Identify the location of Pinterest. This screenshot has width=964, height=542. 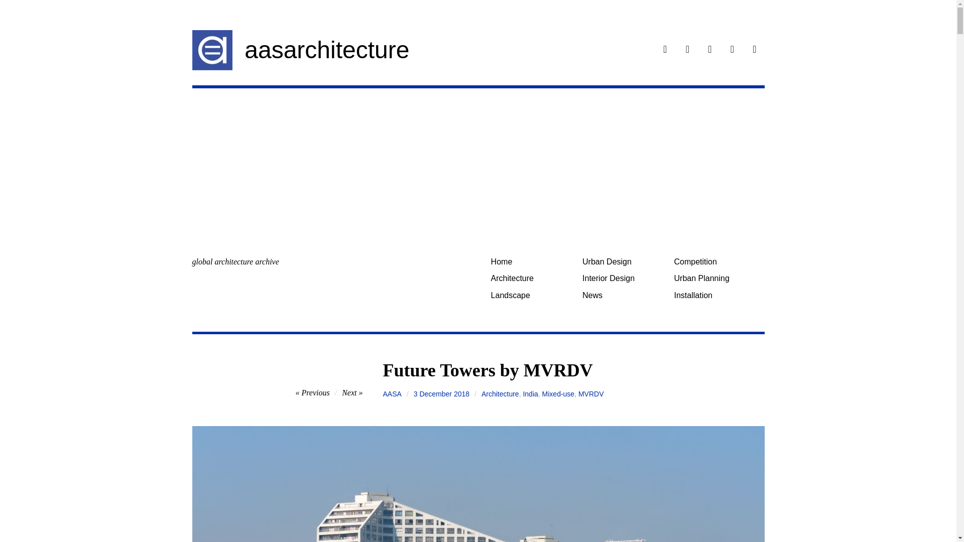
(732, 50).